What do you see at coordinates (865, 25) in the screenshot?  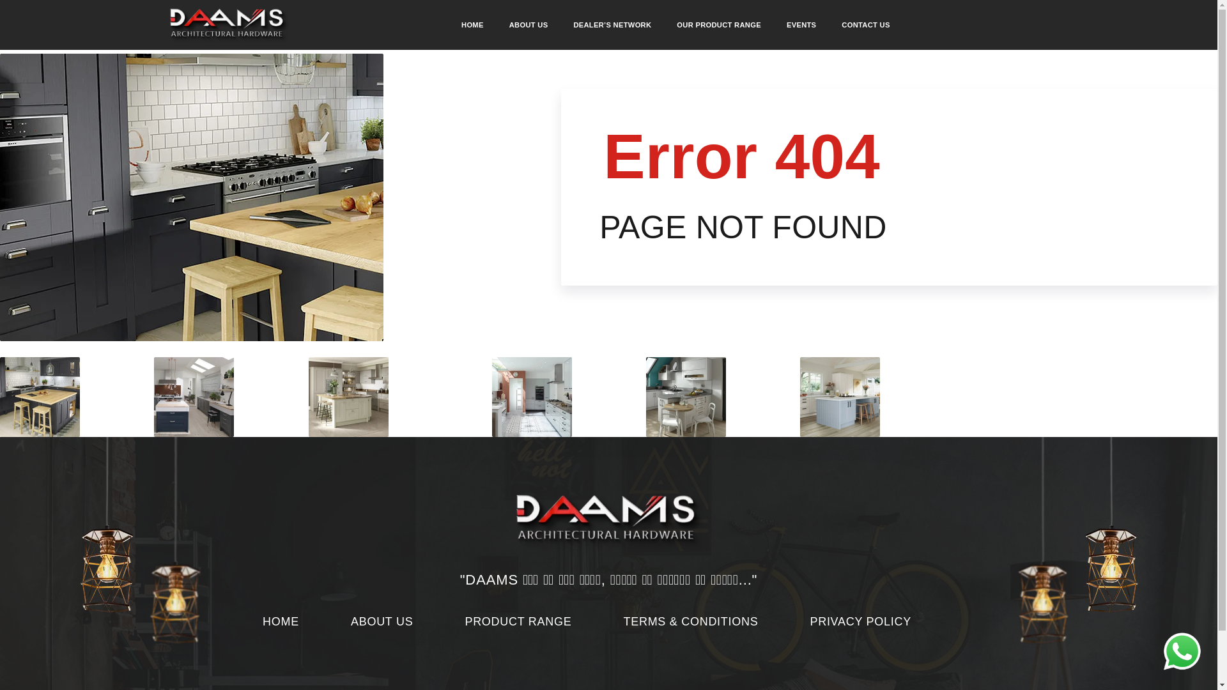 I see `CONTACT US` at bounding box center [865, 25].